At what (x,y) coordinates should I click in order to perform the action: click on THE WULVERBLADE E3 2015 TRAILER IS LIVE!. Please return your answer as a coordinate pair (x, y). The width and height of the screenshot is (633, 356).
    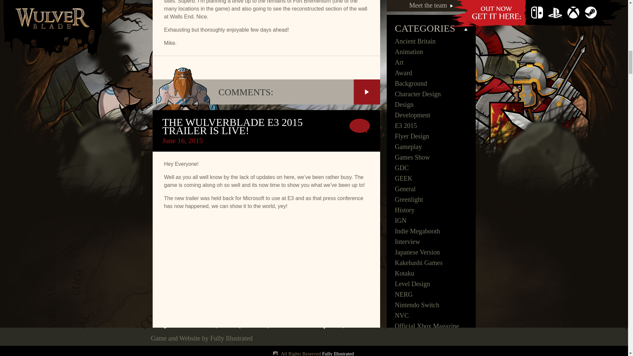
    Looking at the image, I should click on (232, 127).